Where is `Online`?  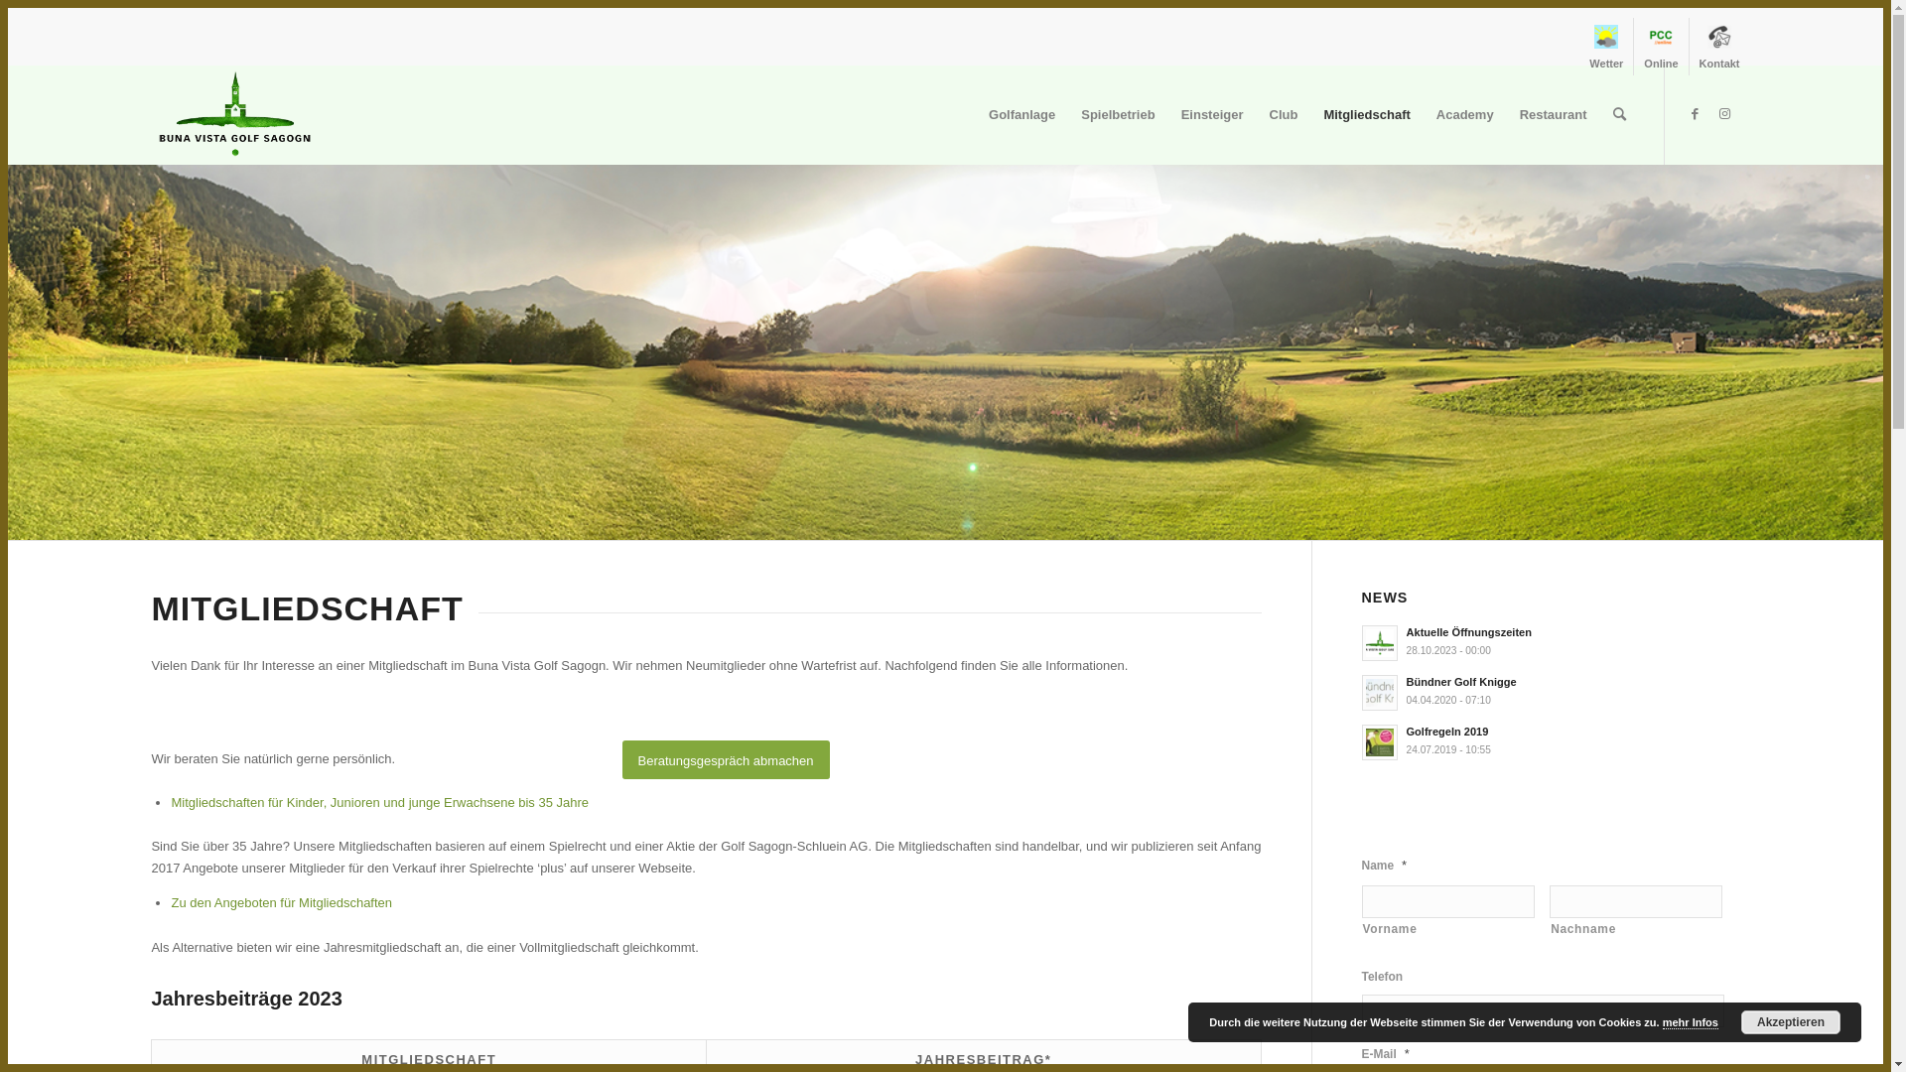 Online is located at coordinates (1661, 47).